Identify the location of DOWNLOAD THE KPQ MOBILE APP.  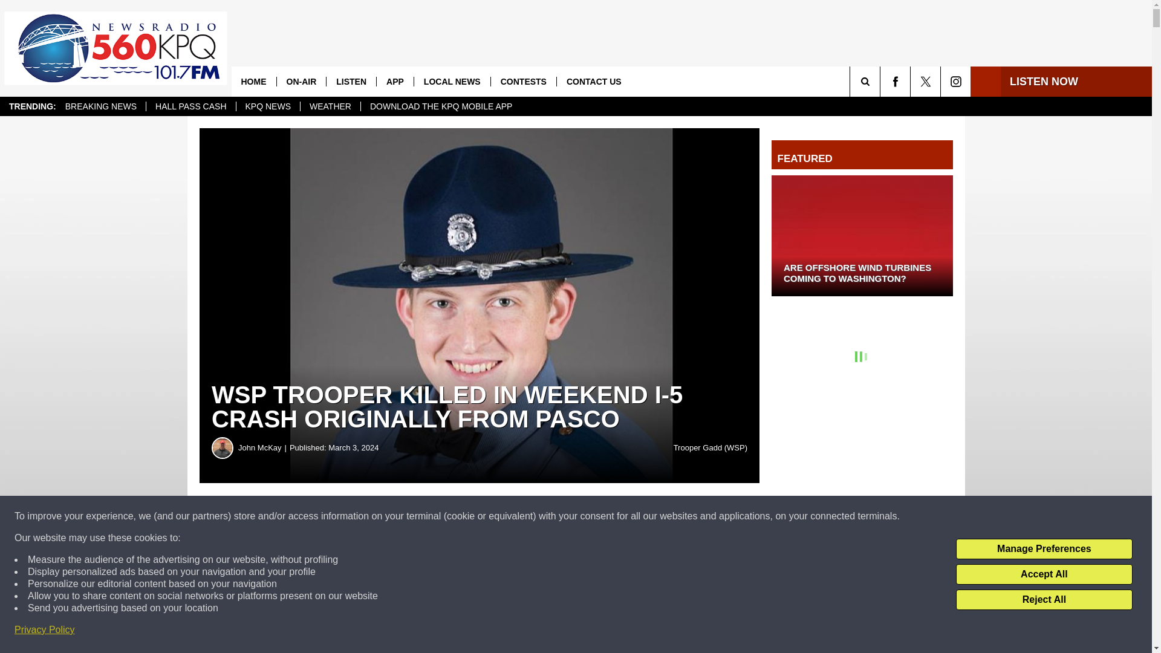
(440, 106).